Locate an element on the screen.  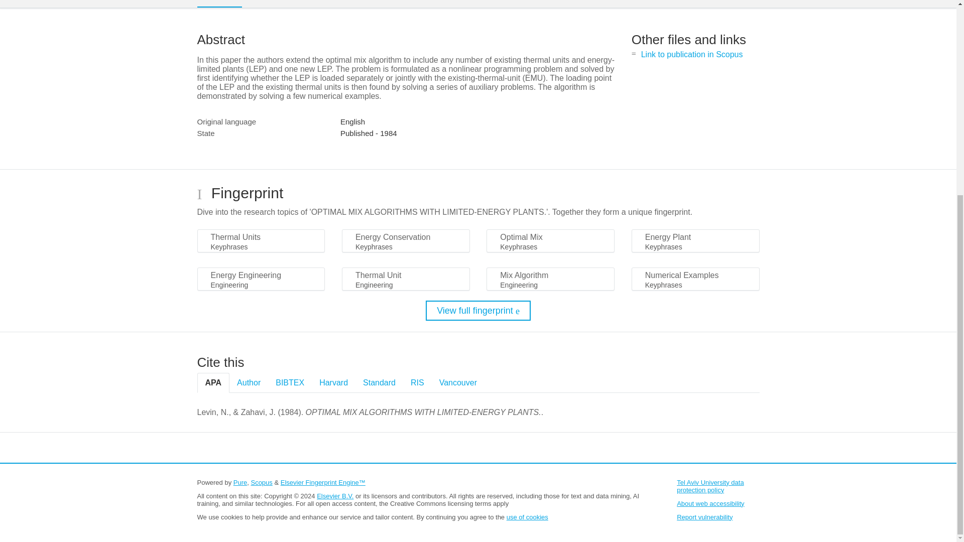
Elsevier B.V. is located at coordinates (335, 496).